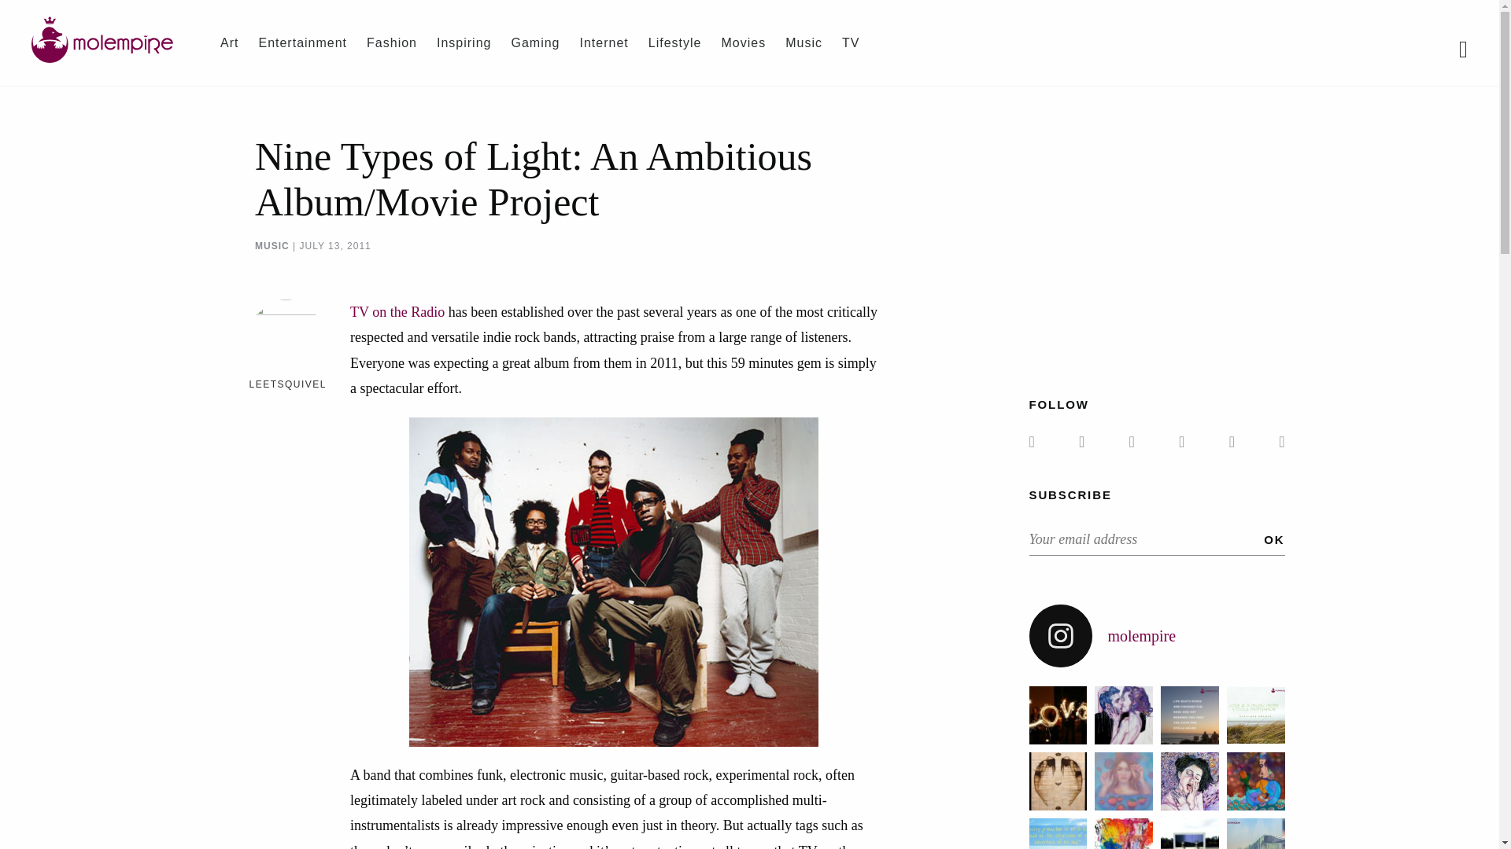 This screenshot has height=849, width=1511. Describe the element at coordinates (1273, 539) in the screenshot. I see `OK` at that location.